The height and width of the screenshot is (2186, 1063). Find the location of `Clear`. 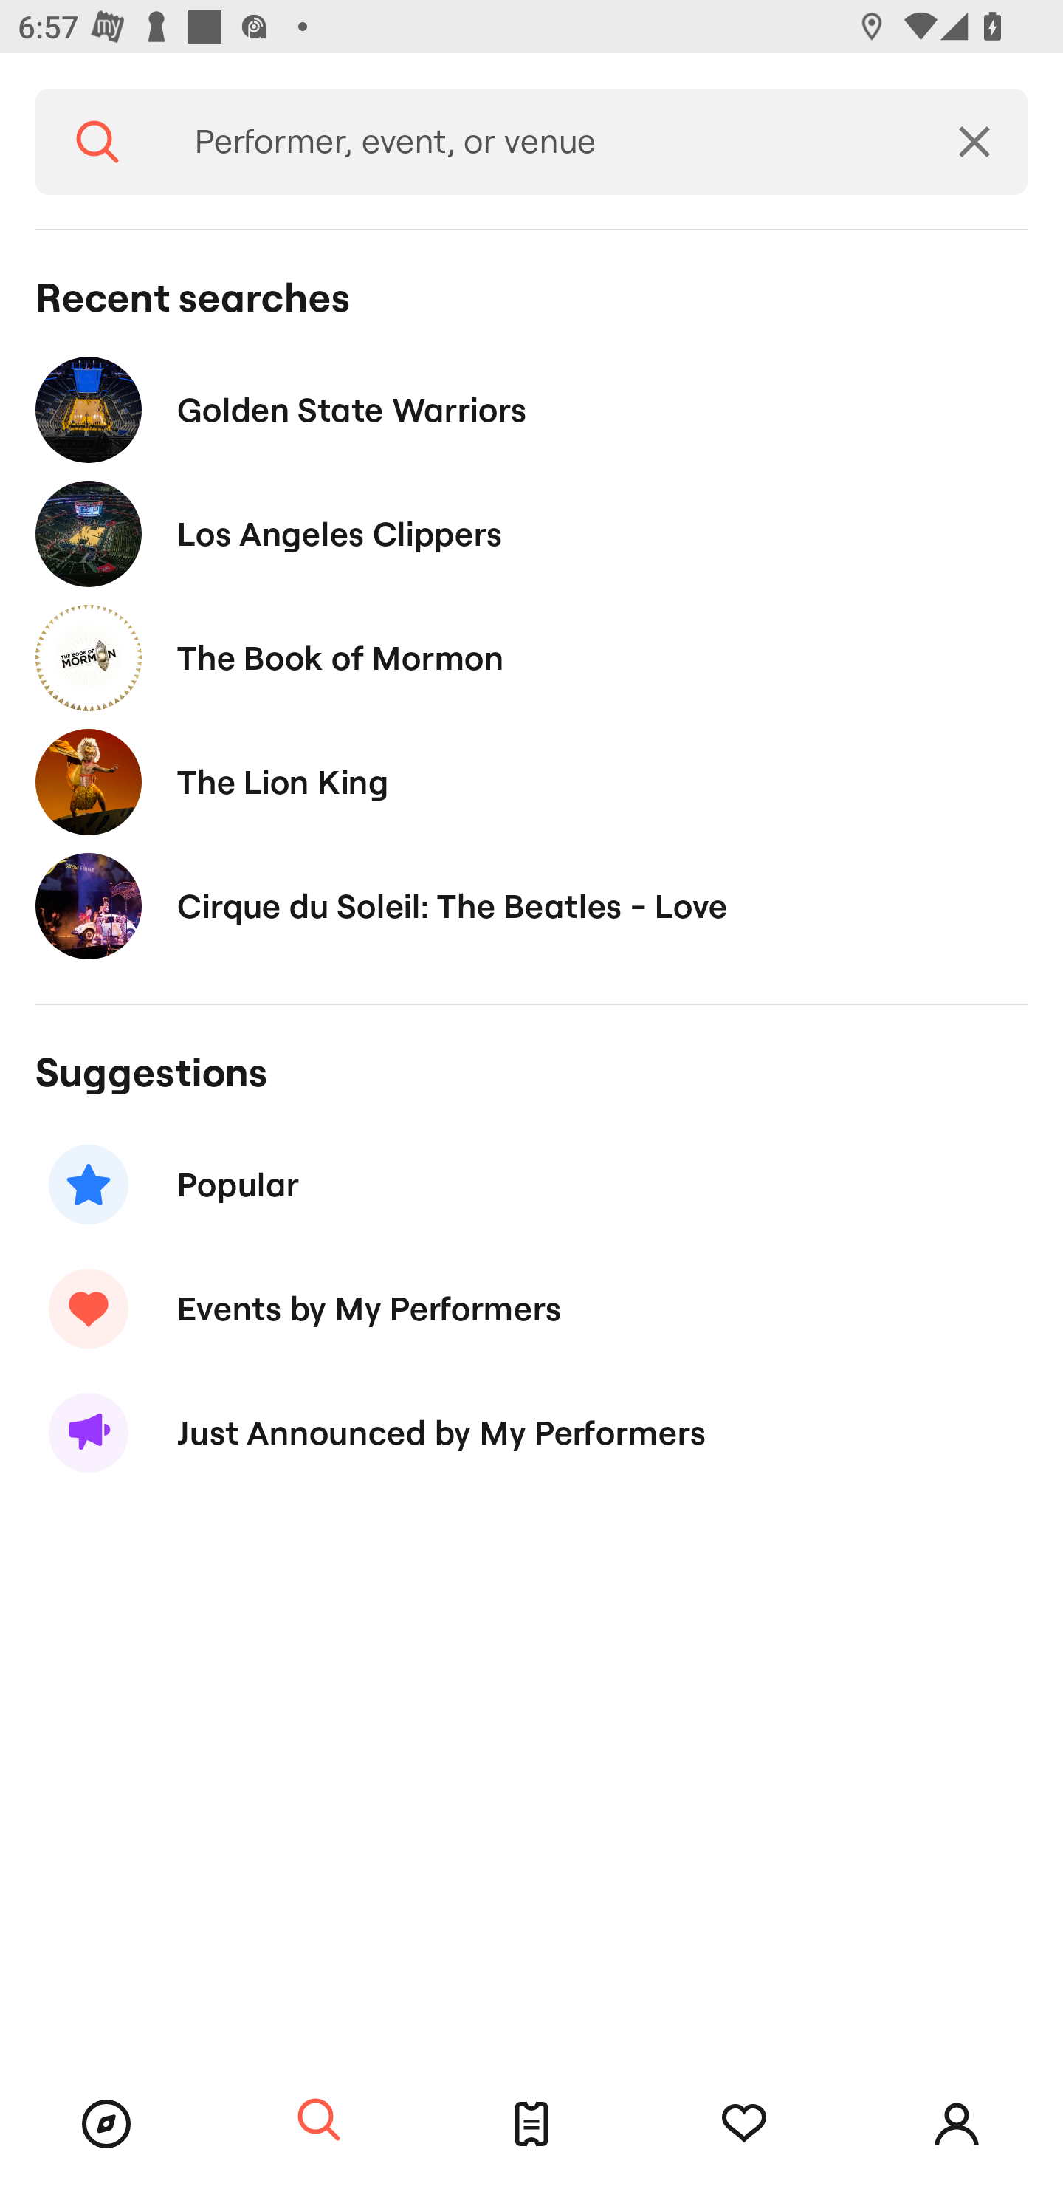

Clear is located at coordinates (974, 142).